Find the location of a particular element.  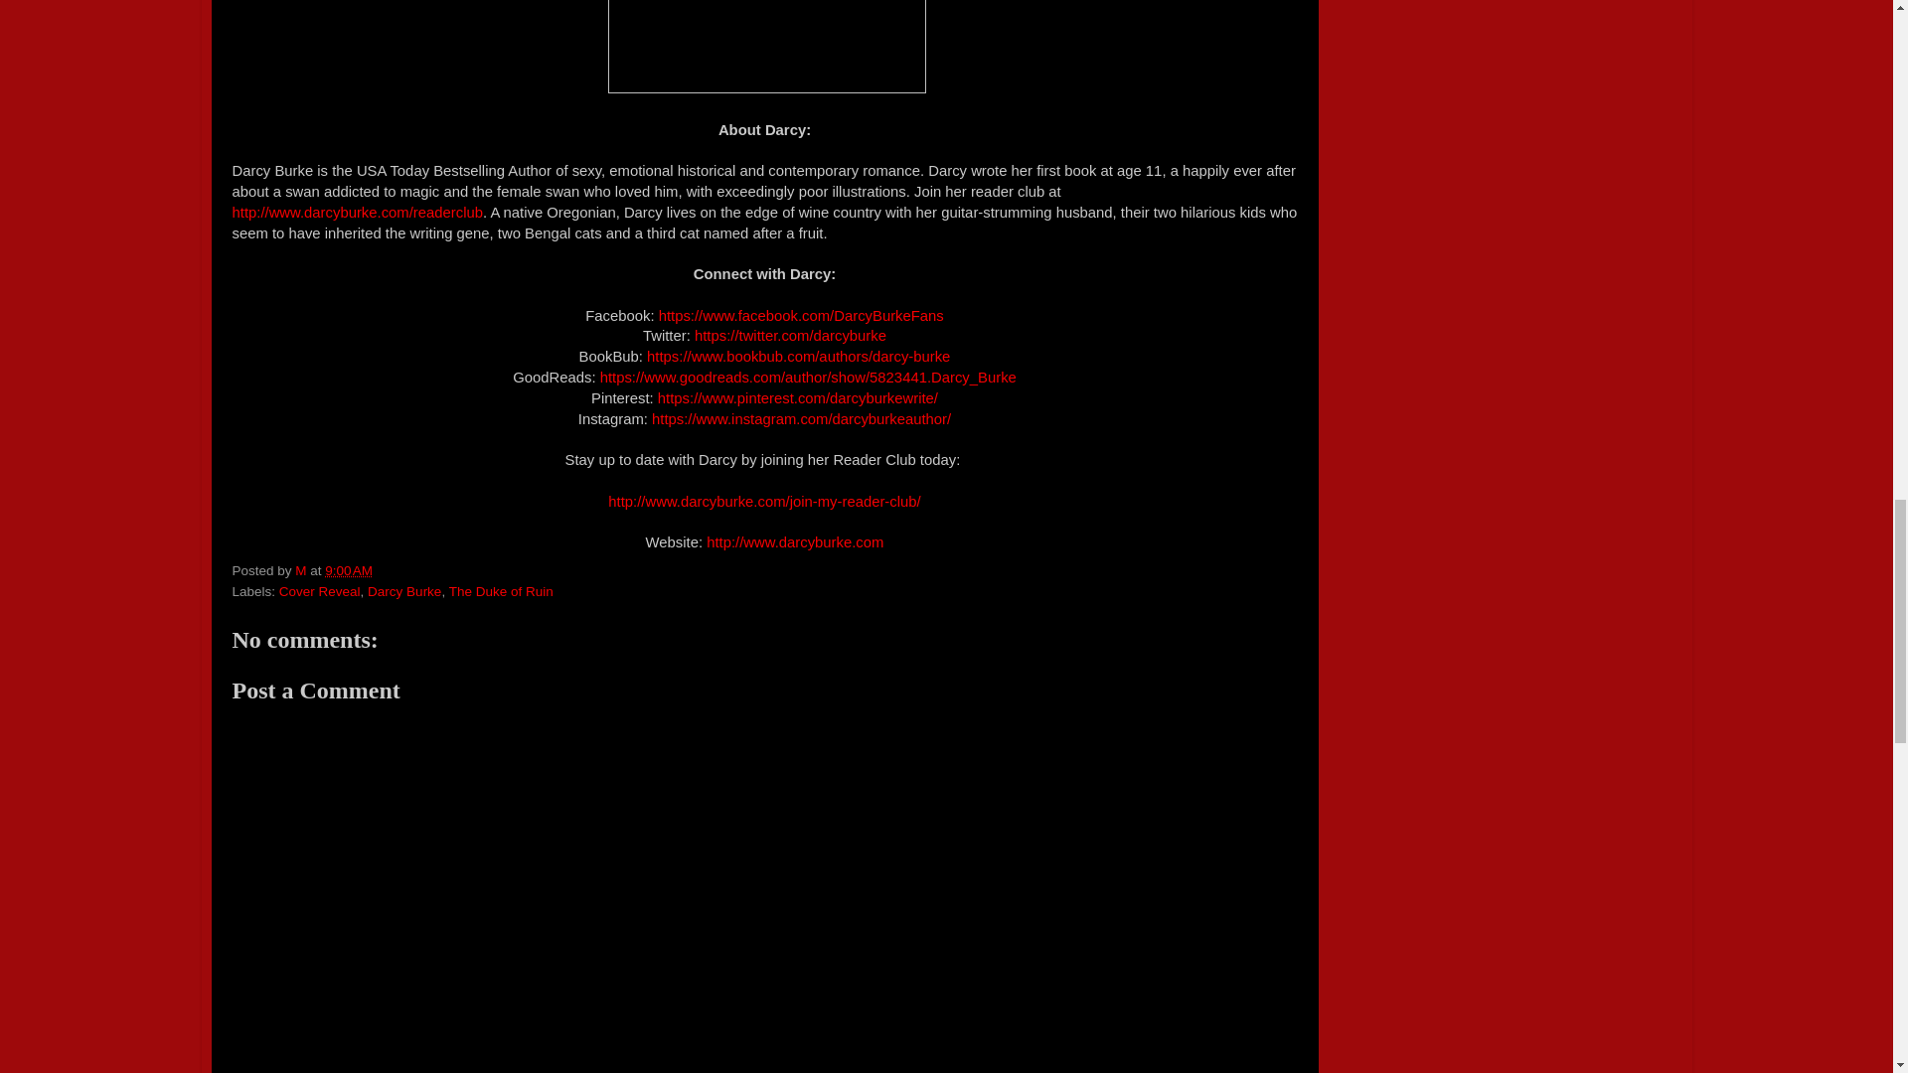

The Duke of Ruin is located at coordinates (501, 590).